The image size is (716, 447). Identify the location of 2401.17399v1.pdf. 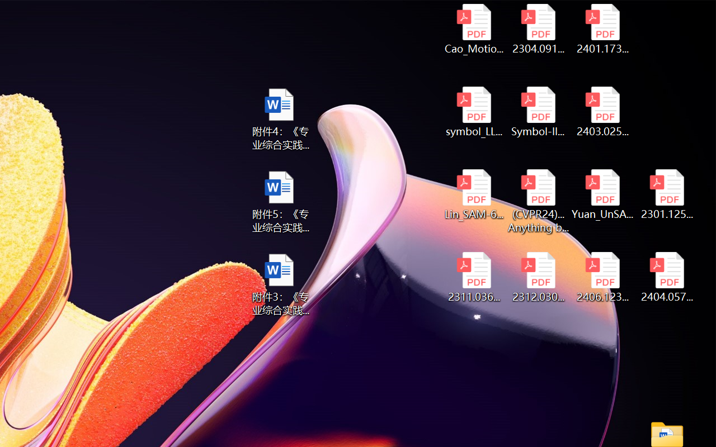
(603, 29).